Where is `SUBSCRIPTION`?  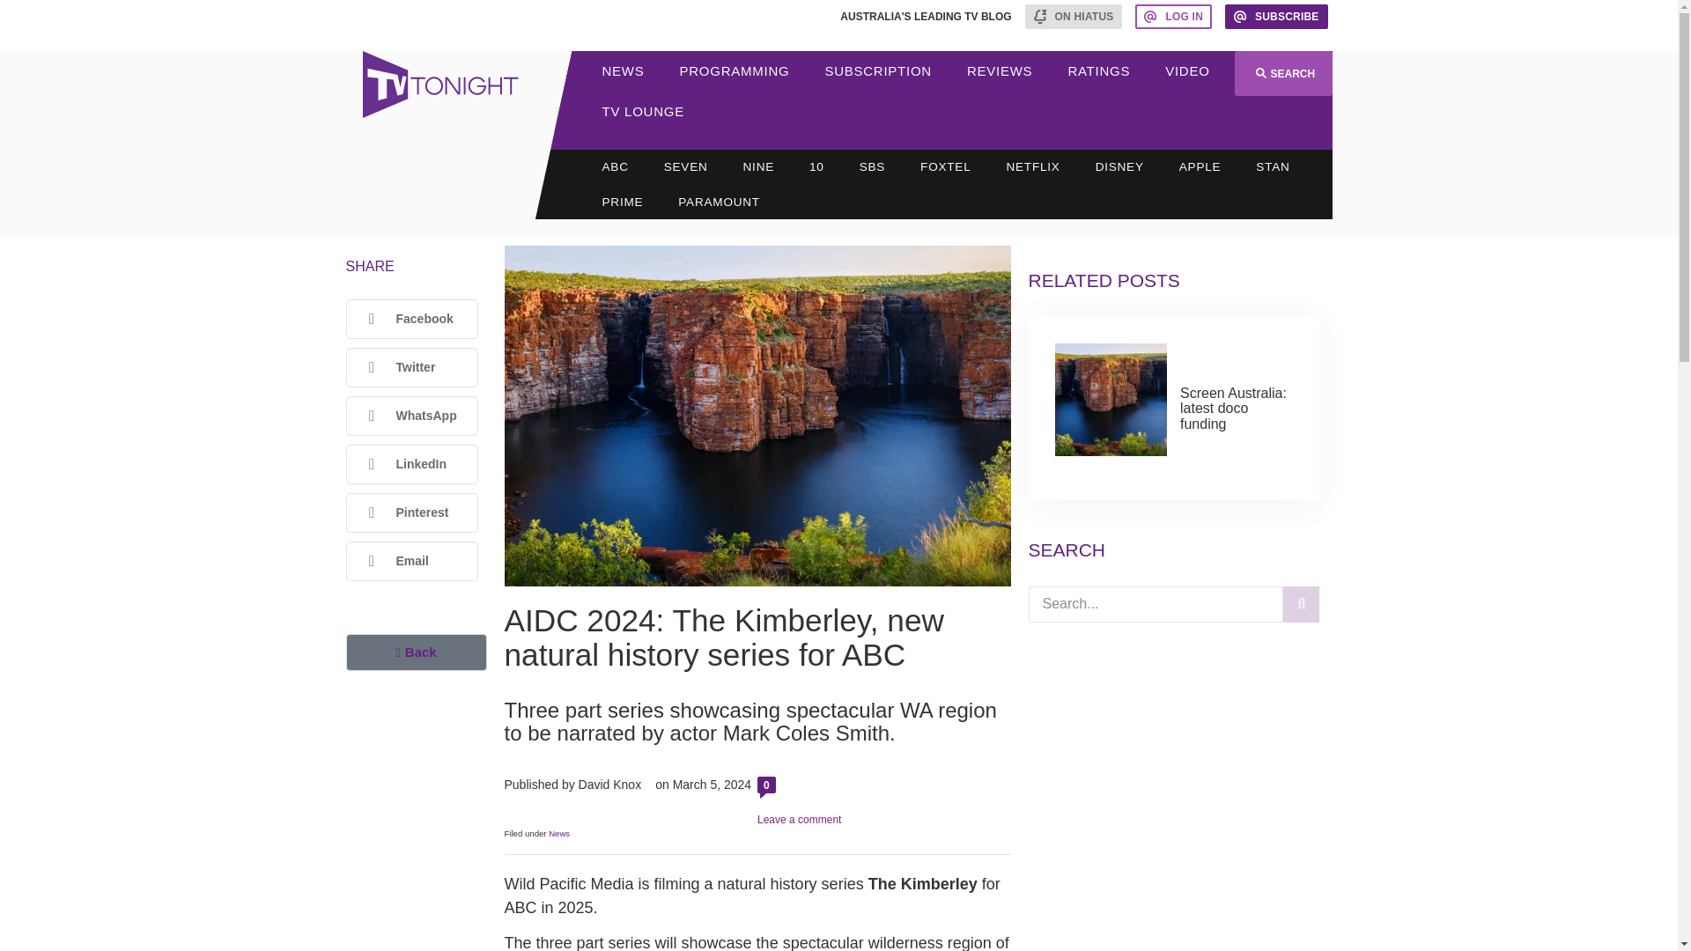 SUBSCRIPTION is located at coordinates (877, 70).